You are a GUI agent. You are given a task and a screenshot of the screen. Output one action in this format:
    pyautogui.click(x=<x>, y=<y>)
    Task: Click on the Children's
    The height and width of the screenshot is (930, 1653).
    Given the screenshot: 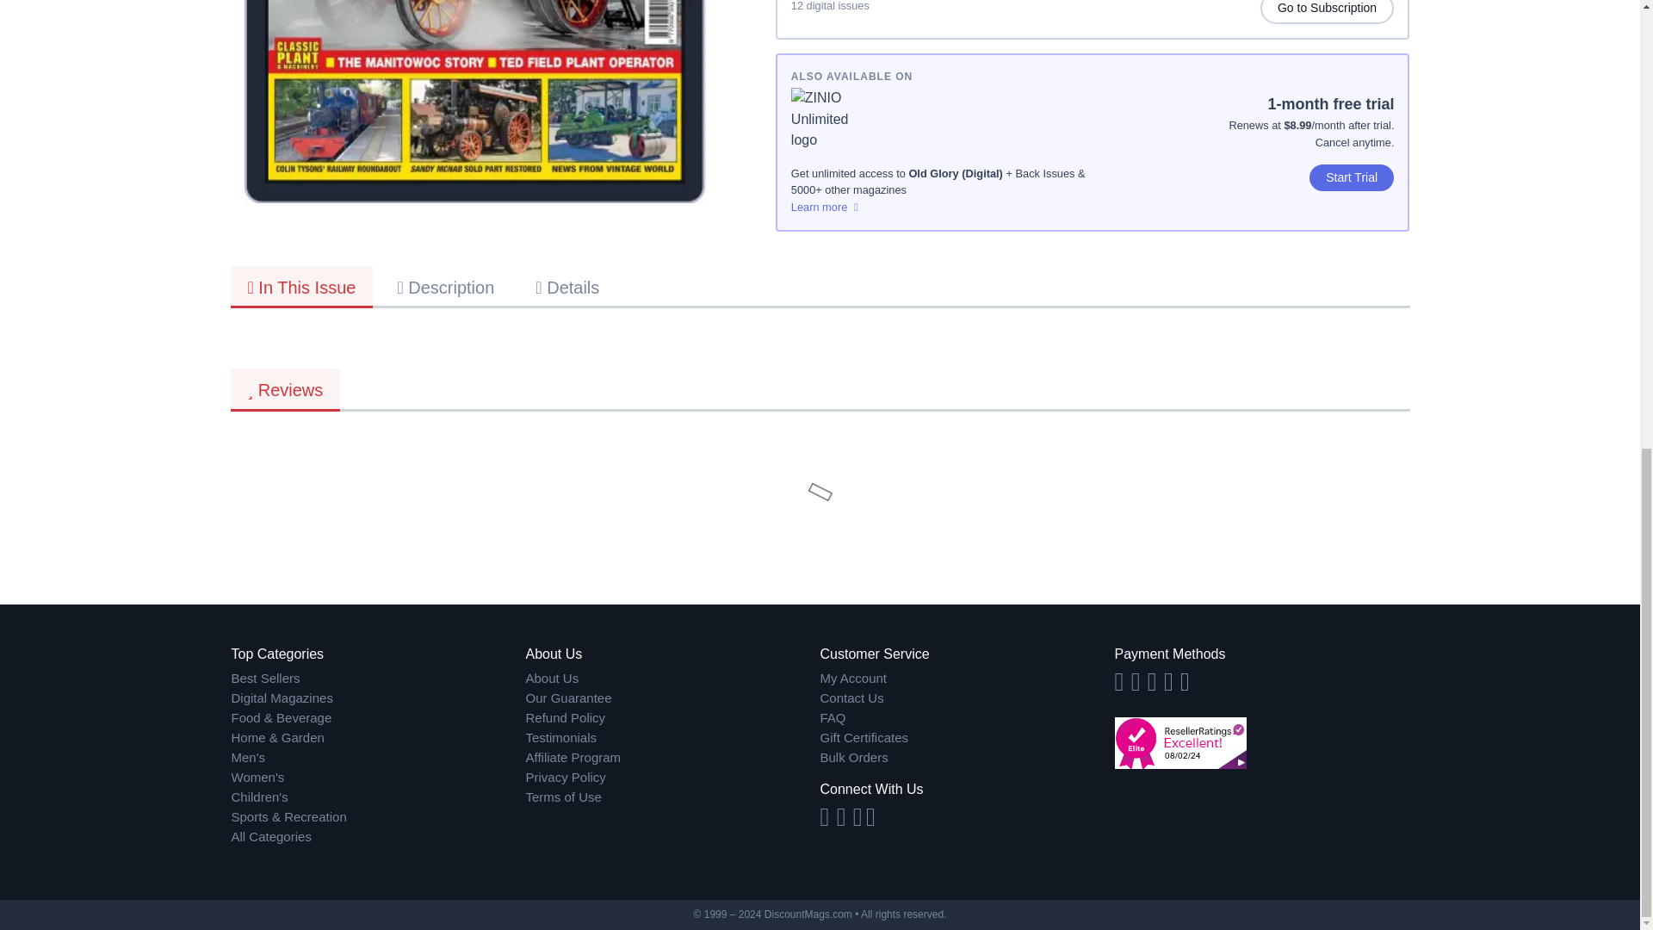 What is the action you would take?
    pyautogui.click(x=378, y=797)
    